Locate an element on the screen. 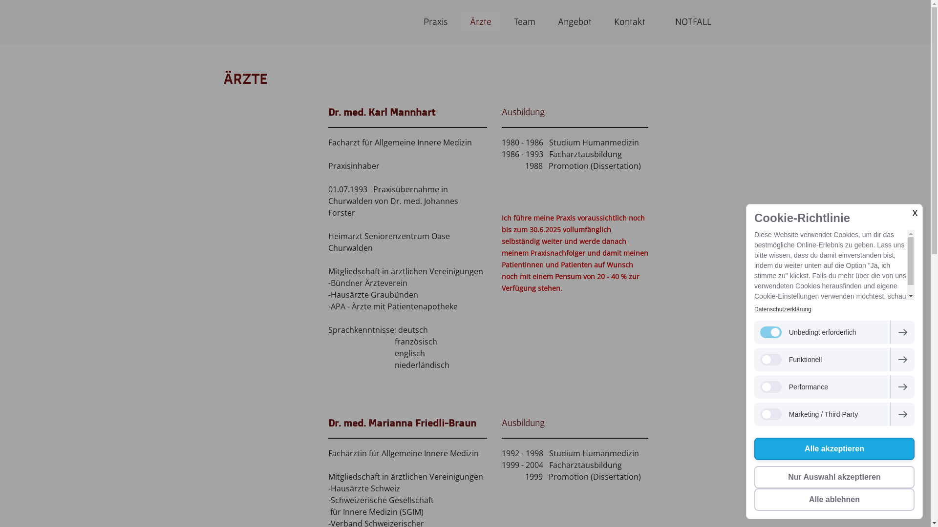 The image size is (938, 527). Team is located at coordinates (525, 22).